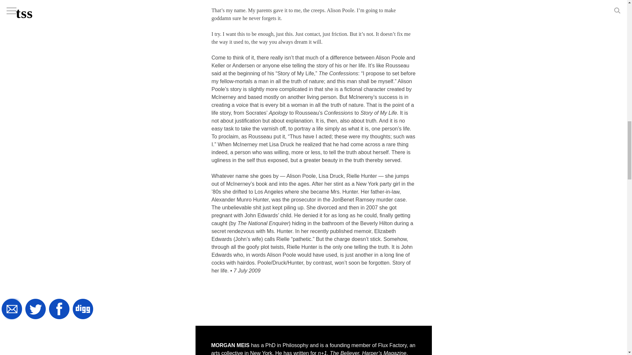  I want to click on Digg, so click(83, 310).